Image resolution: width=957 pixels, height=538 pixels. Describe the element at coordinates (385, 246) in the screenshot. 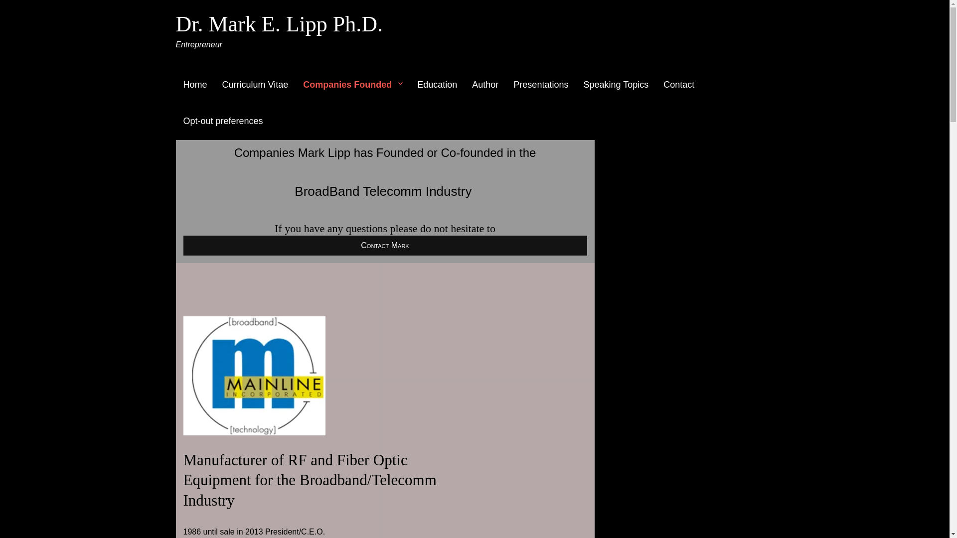

I see `Contact Mark` at that location.